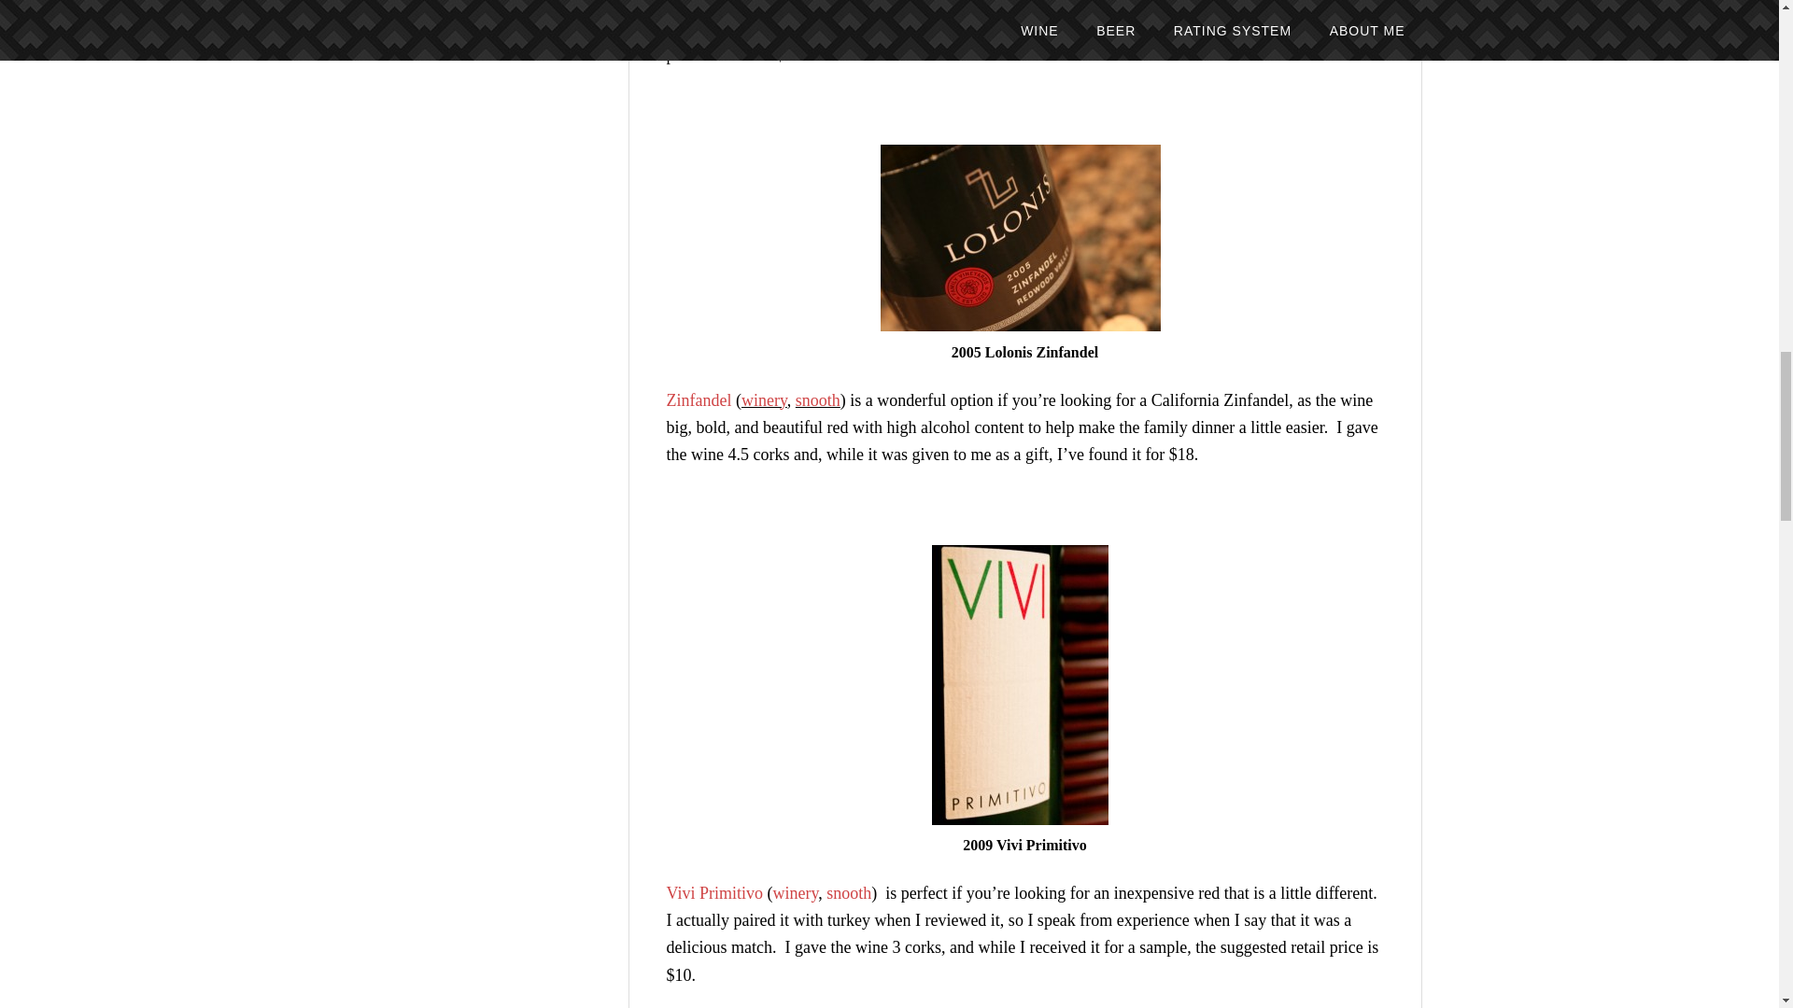  What do you see at coordinates (1020, 238) in the screenshot?
I see `2005 Lolonis Zinfandel` at bounding box center [1020, 238].